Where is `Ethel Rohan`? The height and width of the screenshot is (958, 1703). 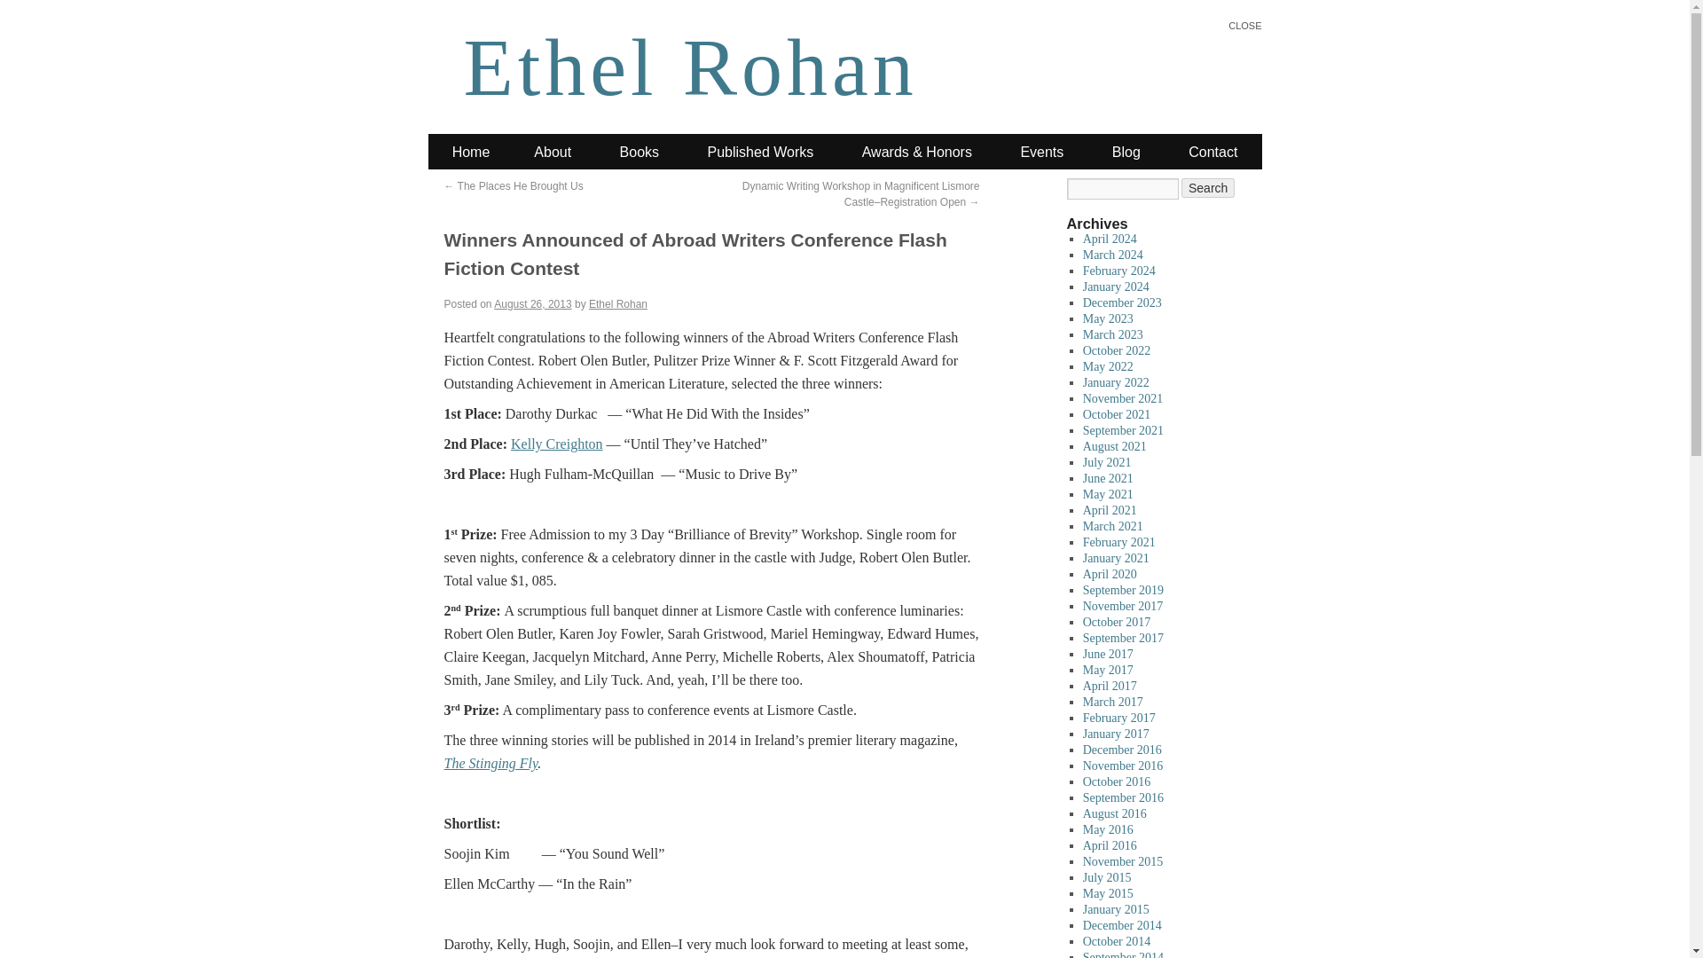 Ethel Rohan is located at coordinates (690, 67).